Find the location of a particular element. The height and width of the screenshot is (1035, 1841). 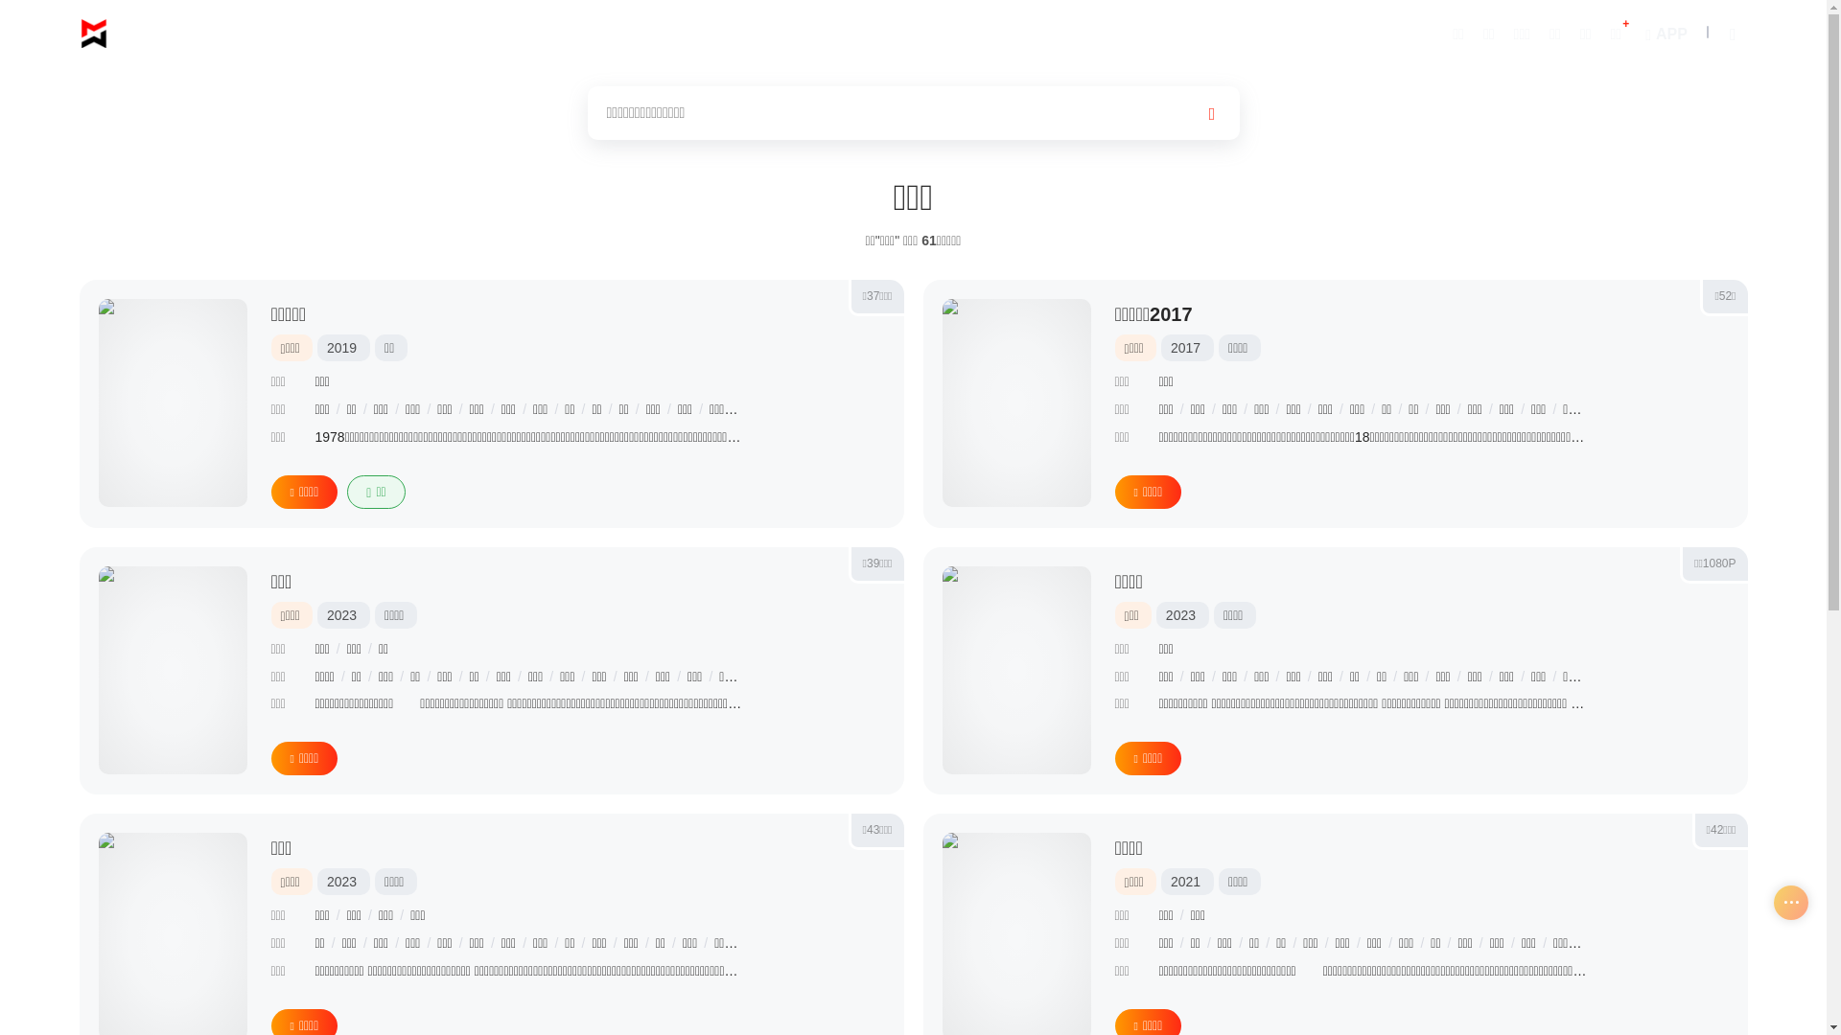

2019 is located at coordinates (341, 348).